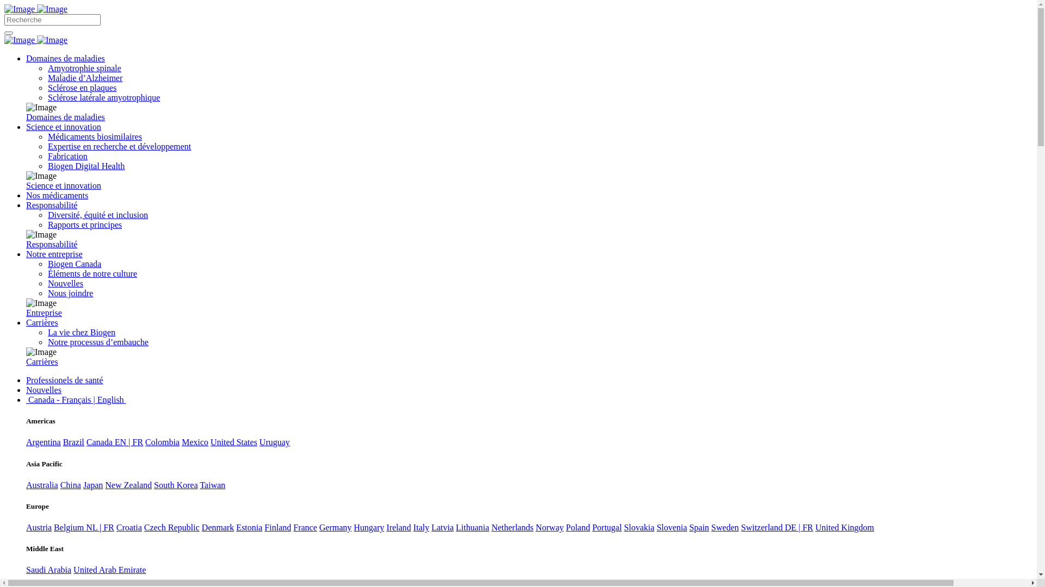  I want to click on Nous joindre, so click(71, 293).